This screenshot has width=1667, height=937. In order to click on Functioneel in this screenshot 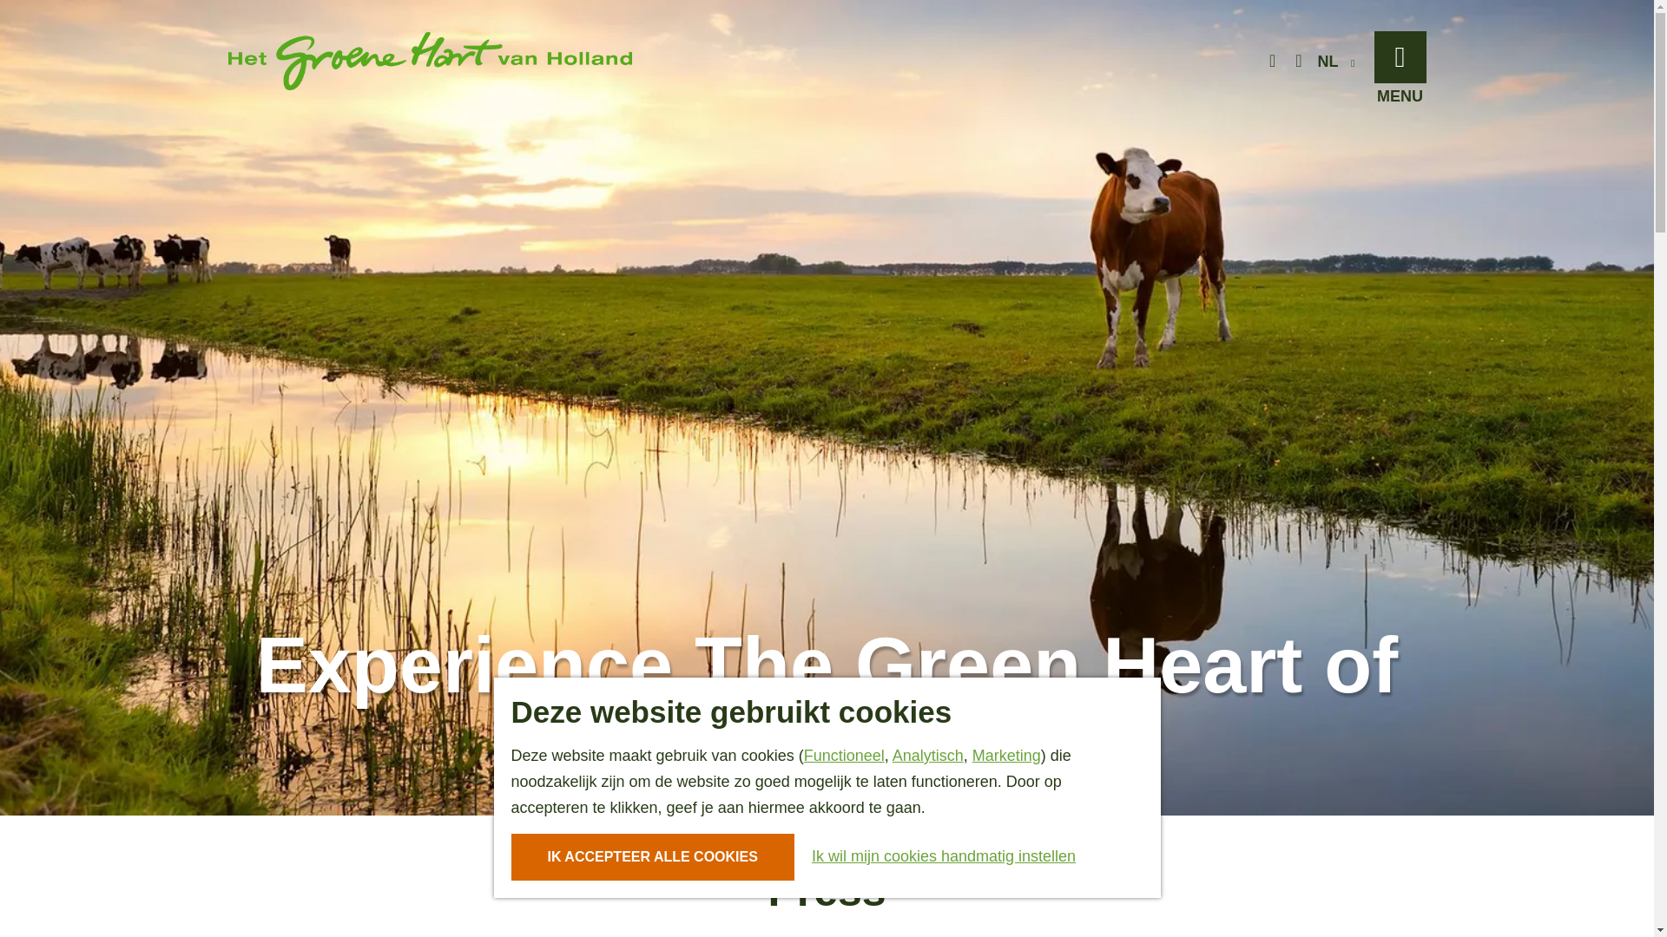, I will do `click(844, 755)`.